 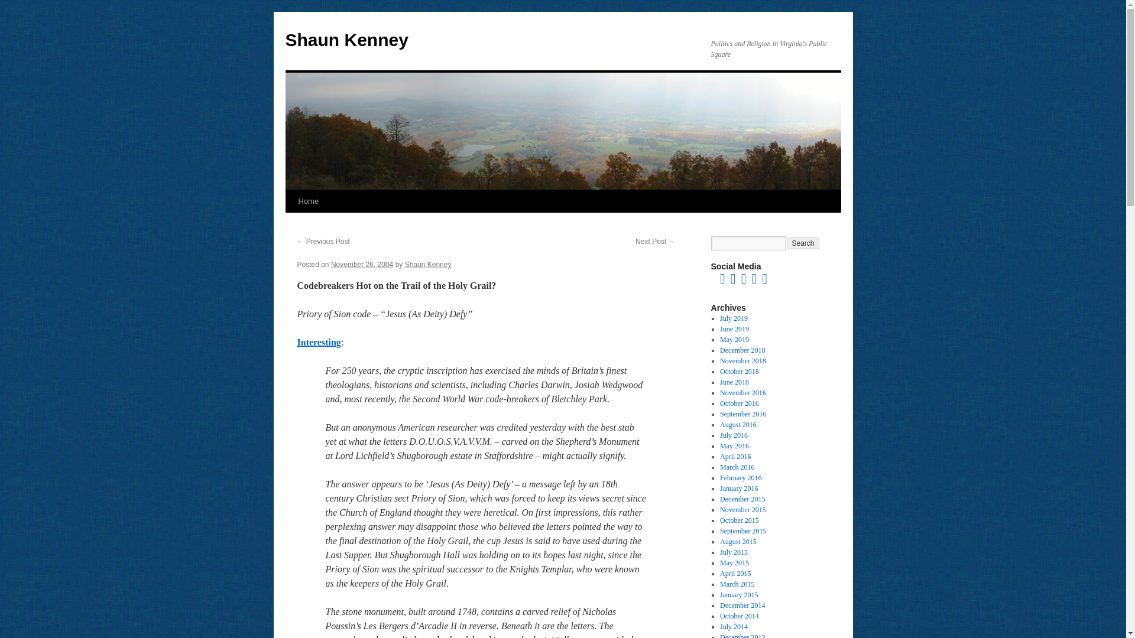 What do you see at coordinates (742, 392) in the screenshot?
I see `November 2016` at bounding box center [742, 392].